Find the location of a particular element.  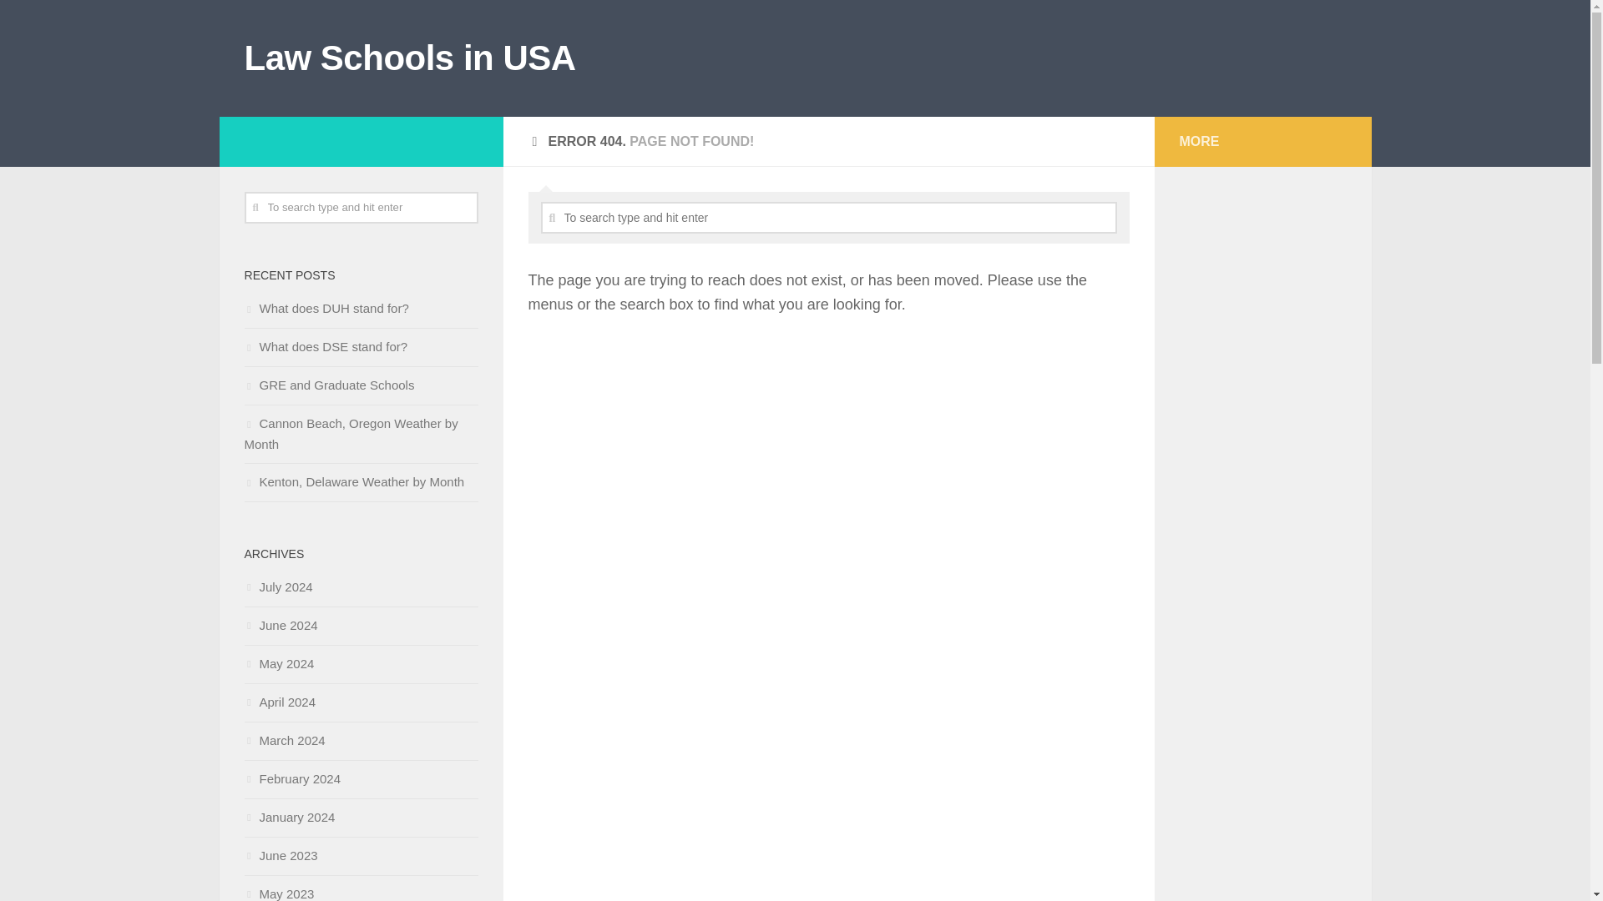

To search type and hit enter is located at coordinates (361, 207).